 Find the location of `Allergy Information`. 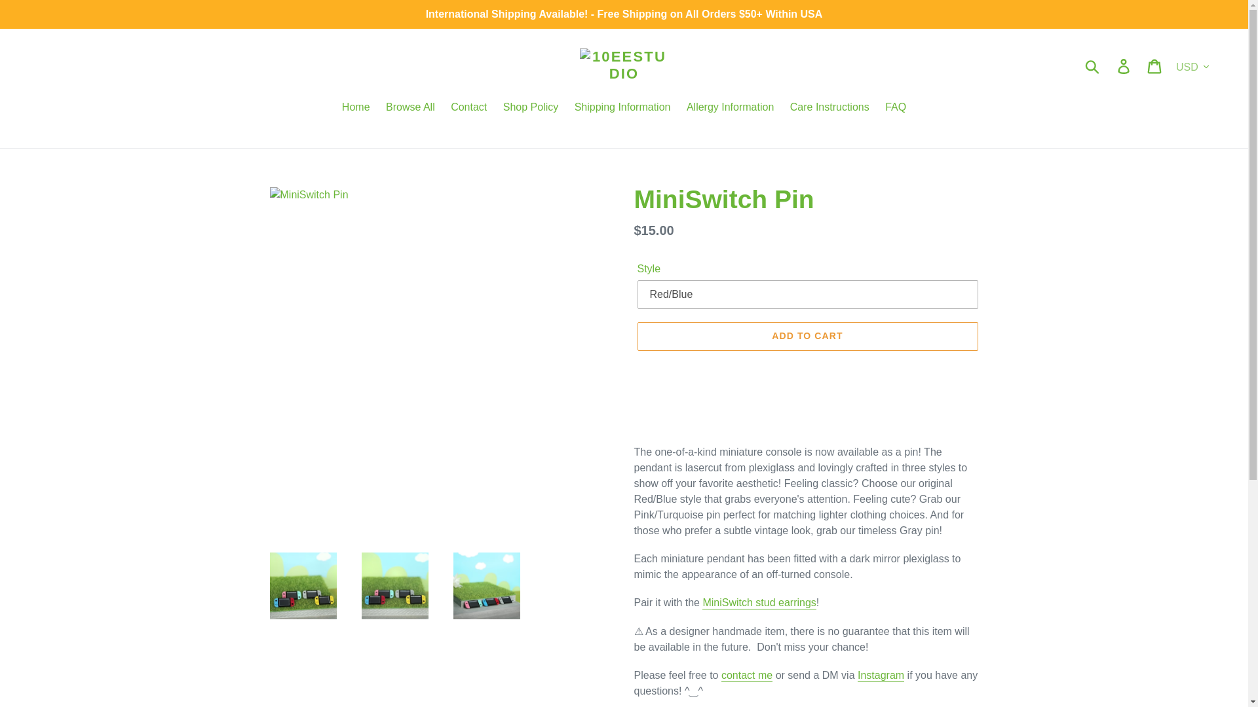

Allergy Information is located at coordinates (730, 109).